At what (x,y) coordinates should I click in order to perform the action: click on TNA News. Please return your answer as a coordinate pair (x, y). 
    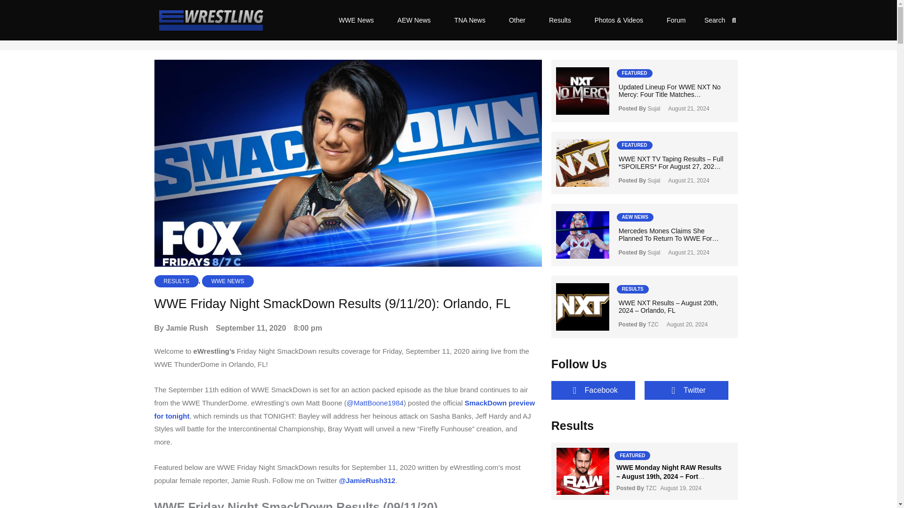
    Looking at the image, I should click on (470, 20).